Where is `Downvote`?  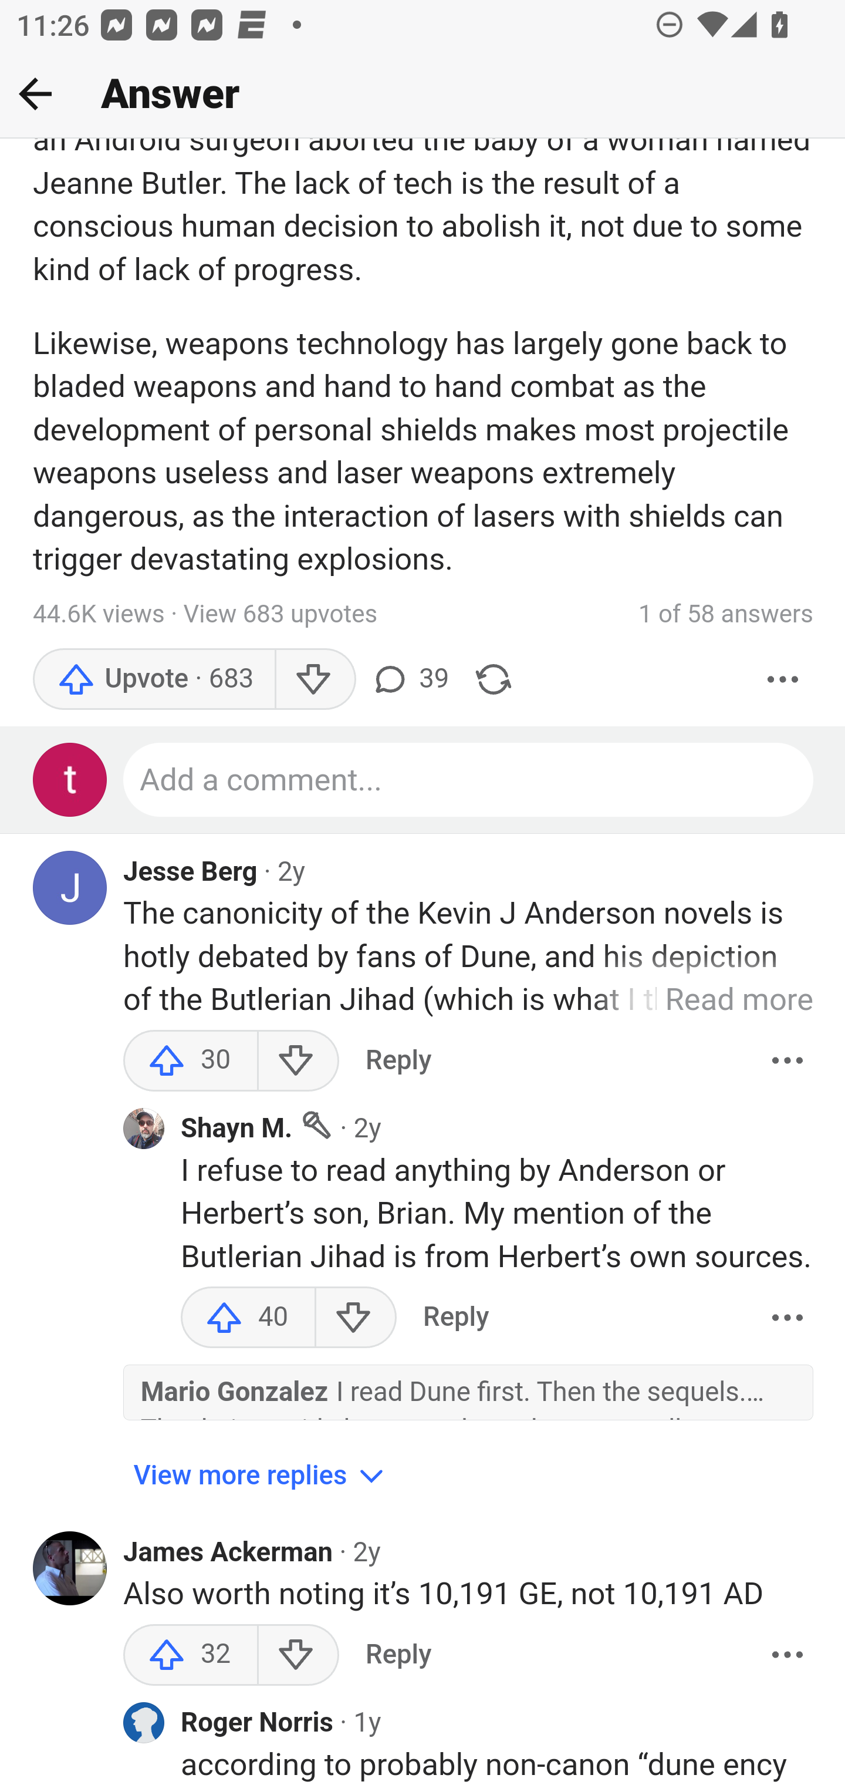
Downvote is located at coordinates (298, 1061).